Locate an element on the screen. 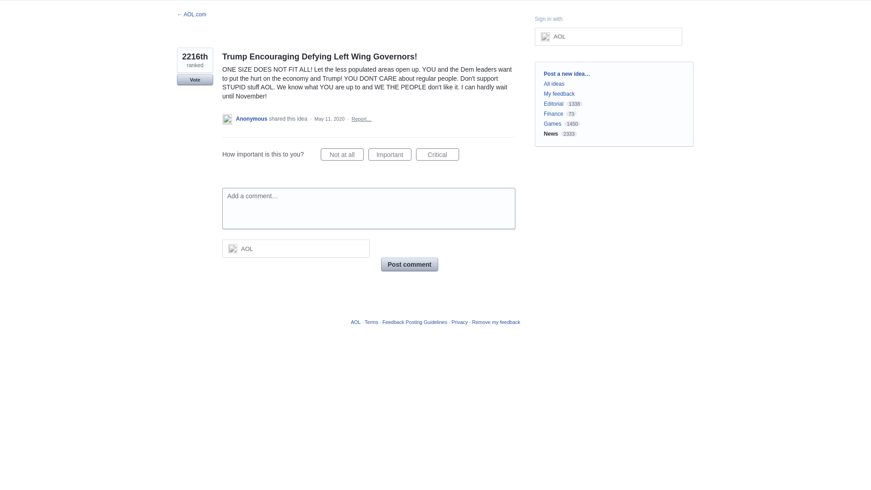  Not at all is located at coordinates (342, 154).